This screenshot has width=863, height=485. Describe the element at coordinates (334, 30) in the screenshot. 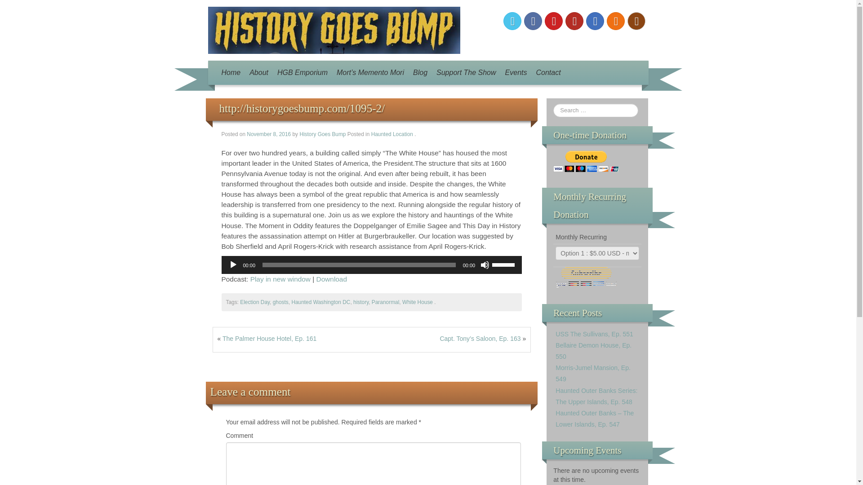

I see `History Goes Bump` at that location.